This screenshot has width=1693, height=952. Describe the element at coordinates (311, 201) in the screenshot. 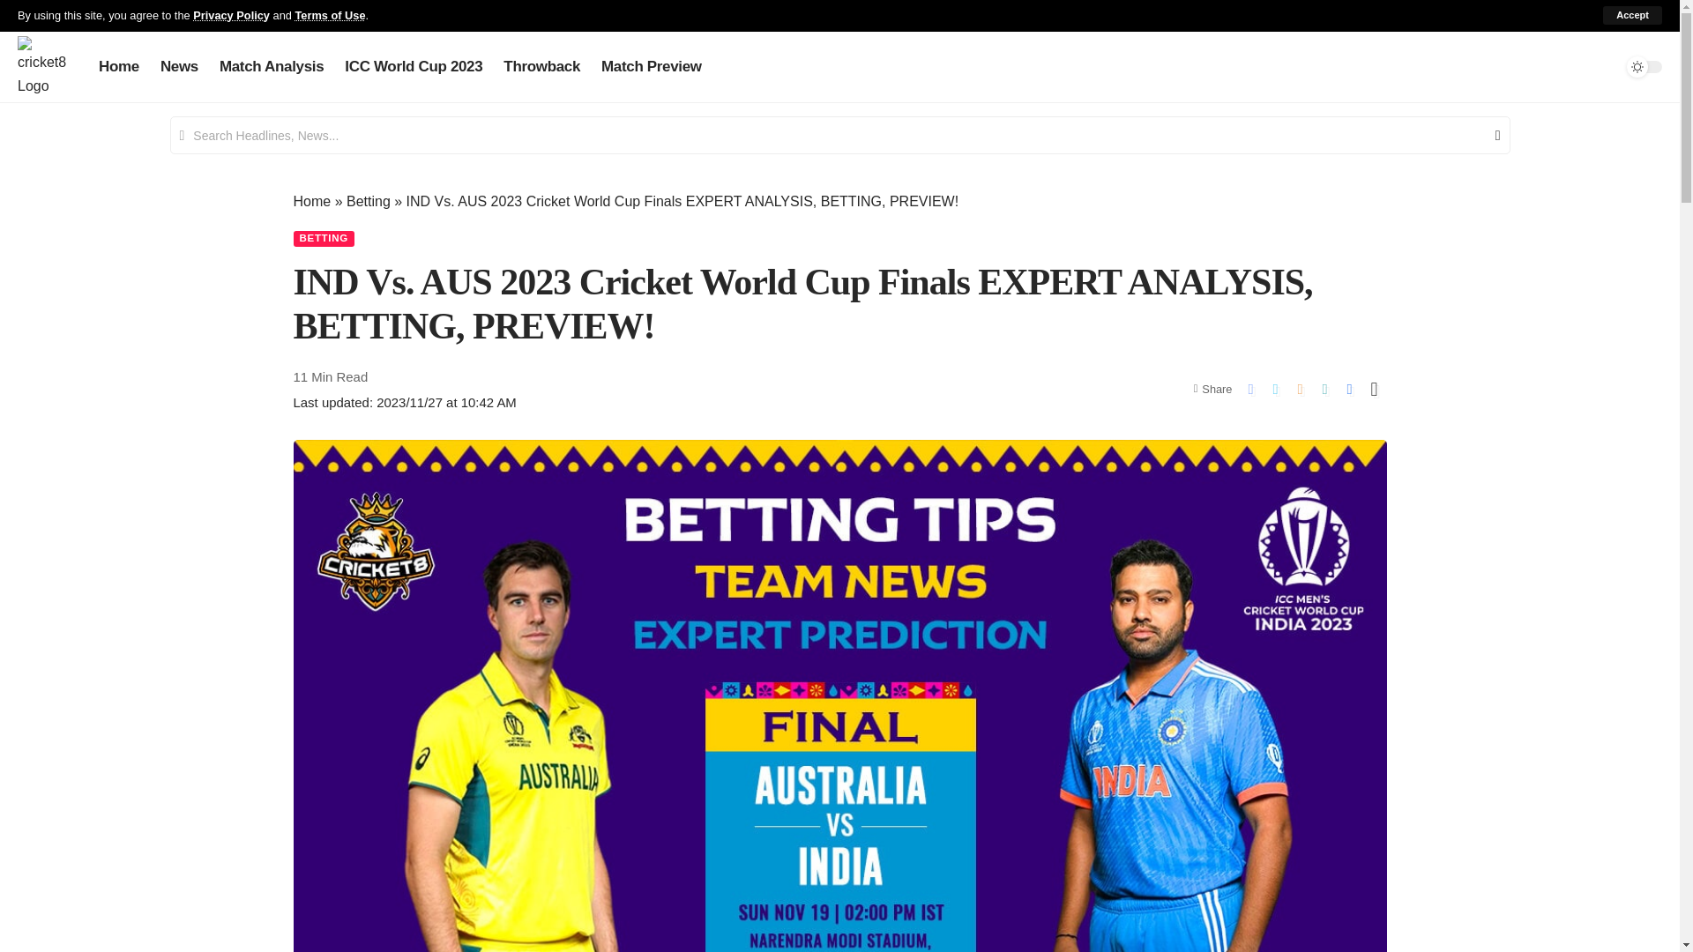

I see `Home` at that location.